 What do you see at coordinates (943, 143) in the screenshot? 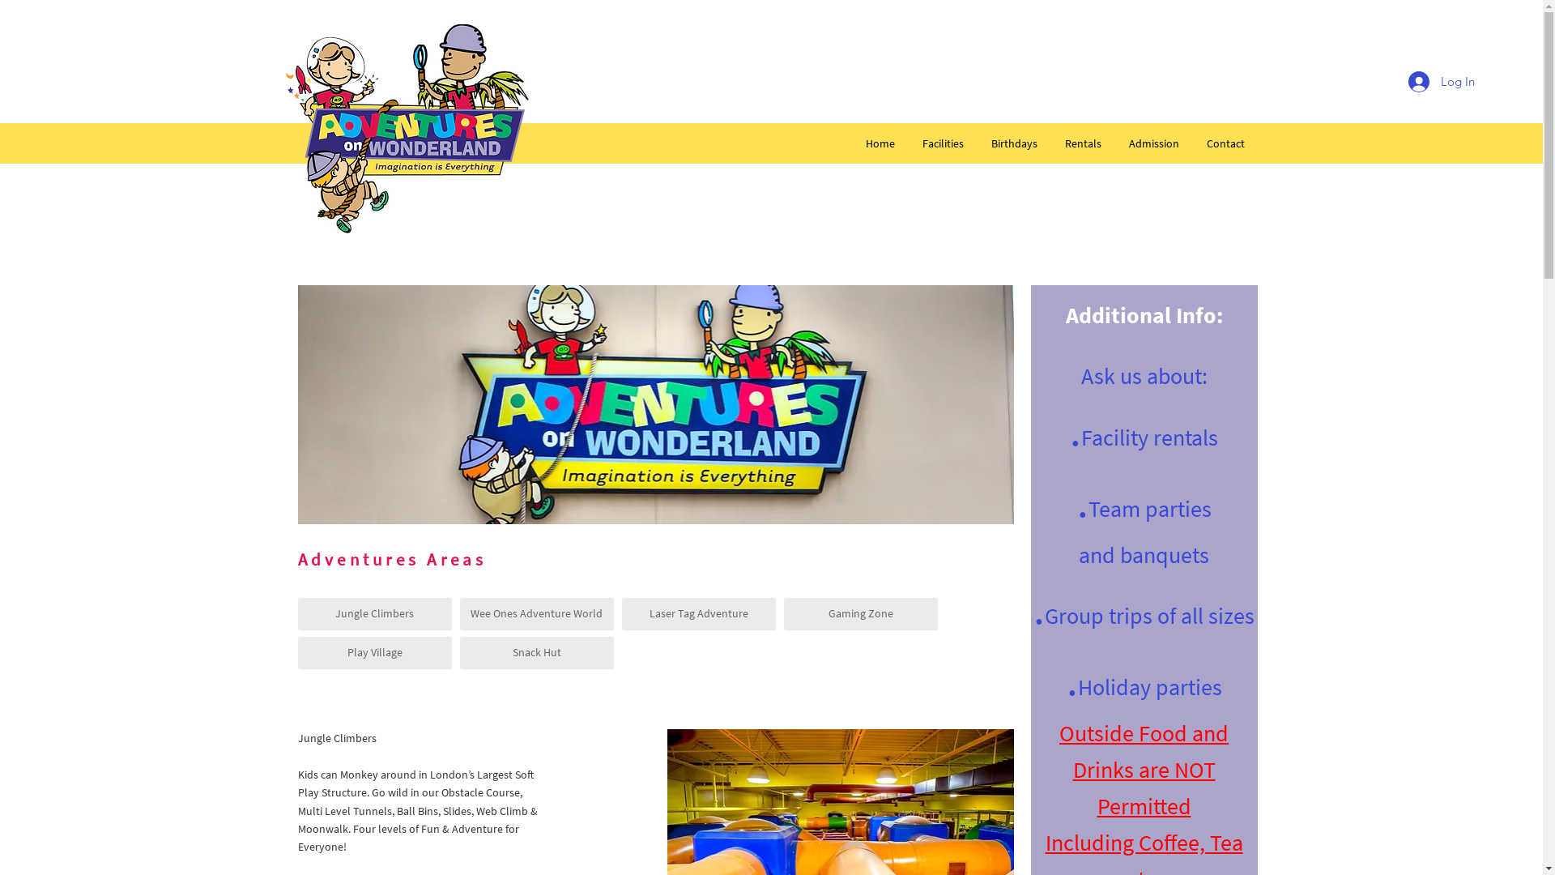
I see `Facilities` at bounding box center [943, 143].